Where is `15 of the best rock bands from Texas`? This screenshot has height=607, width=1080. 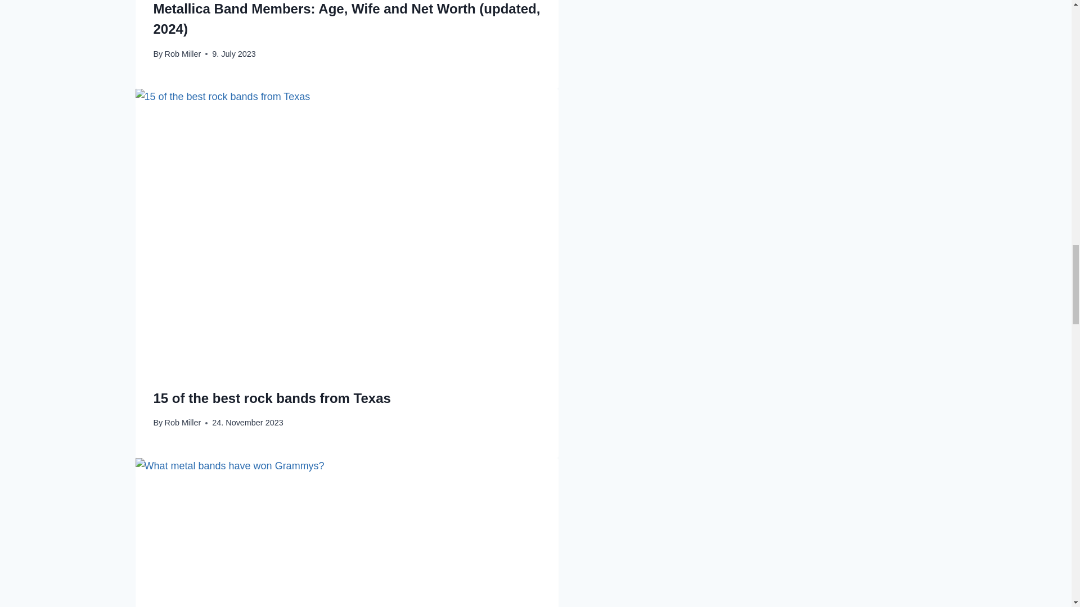
15 of the best rock bands from Texas is located at coordinates (271, 398).